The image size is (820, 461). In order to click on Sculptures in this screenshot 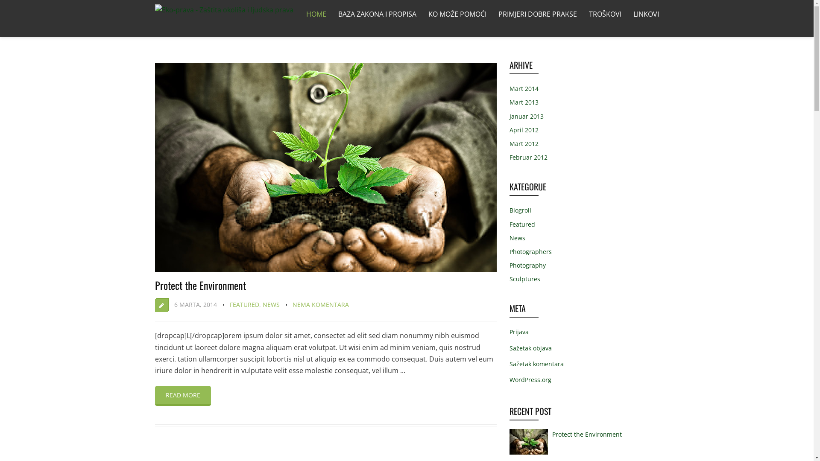, I will do `click(524, 279)`.